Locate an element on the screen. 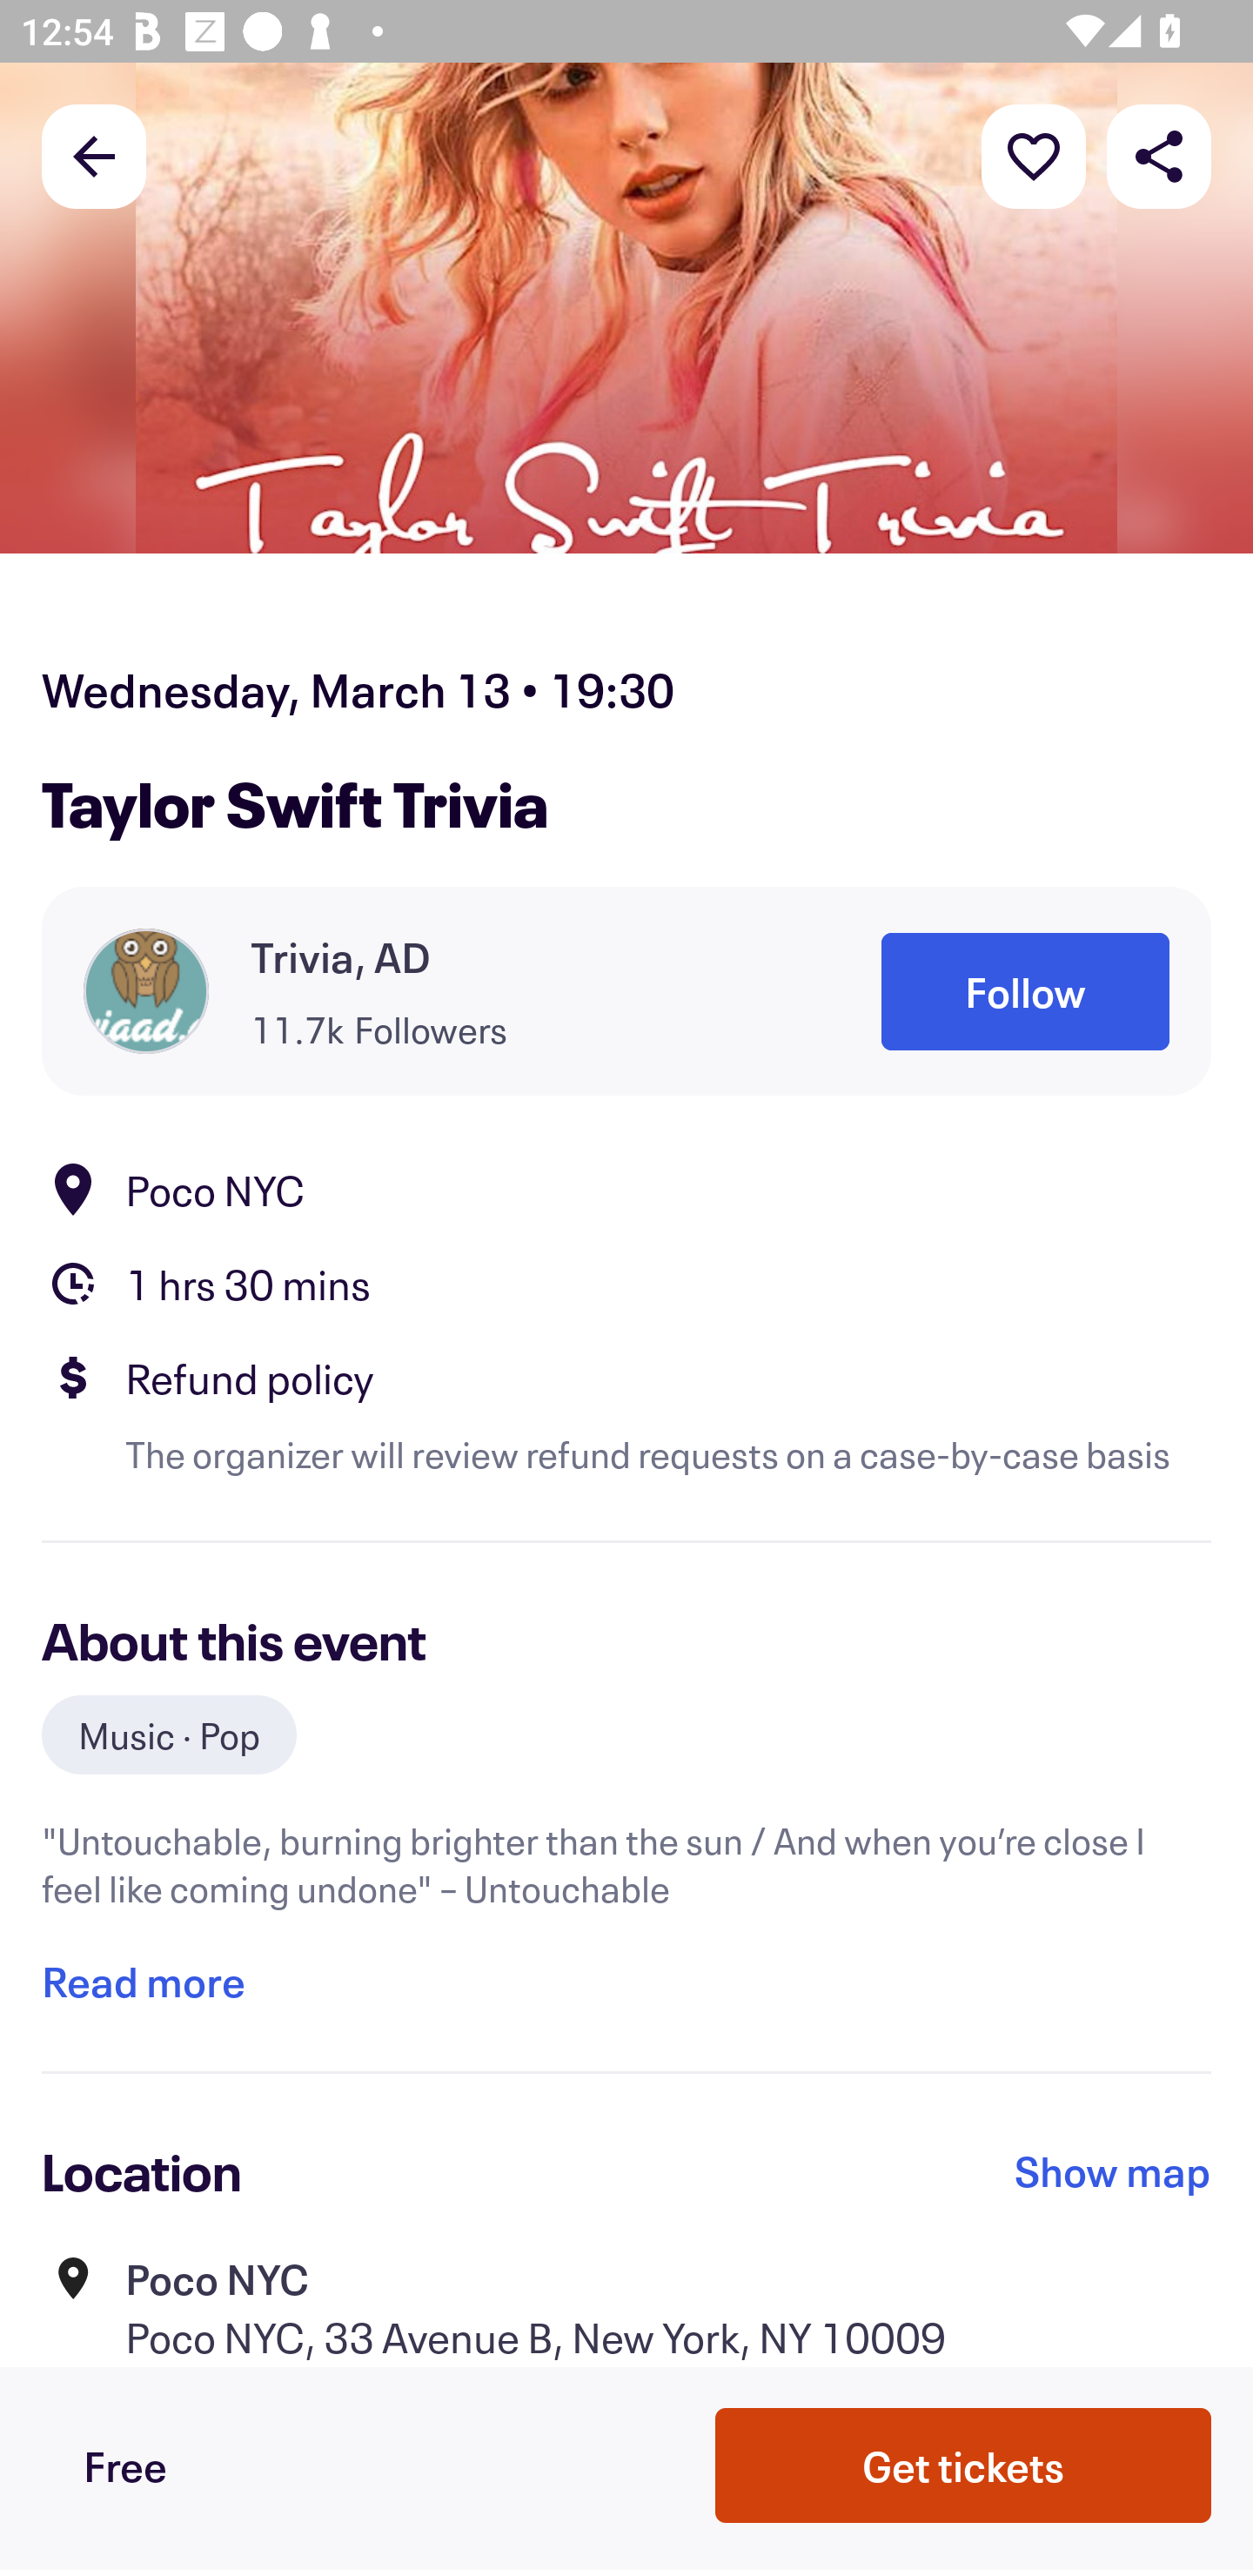 The width and height of the screenshot is (1253, 2576). Follow is located at coordinates (1025, 991).